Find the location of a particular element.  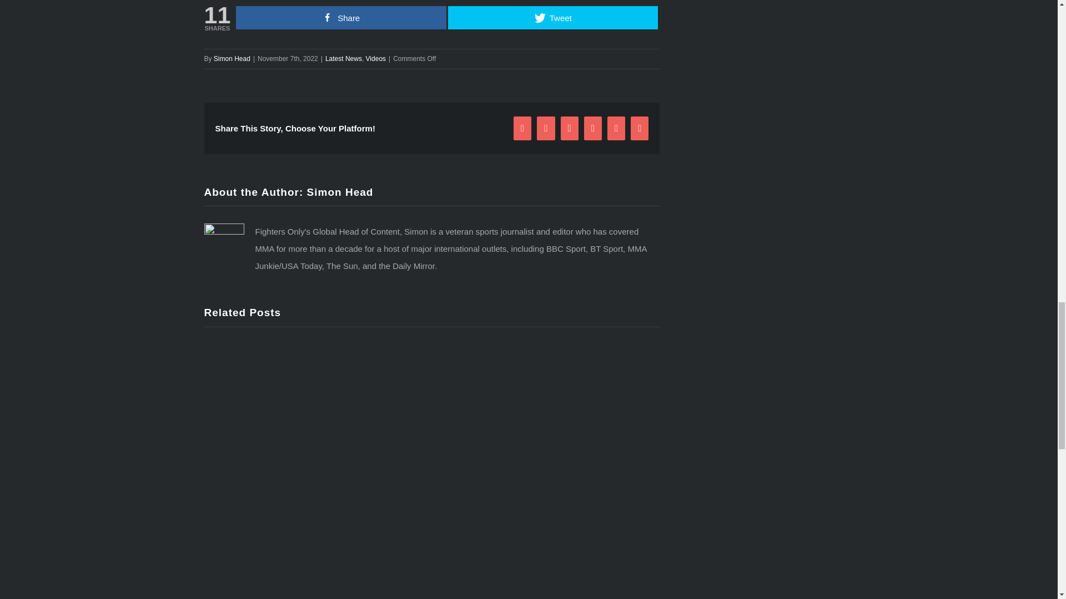

Latest News is located at coordinates (343, 59).